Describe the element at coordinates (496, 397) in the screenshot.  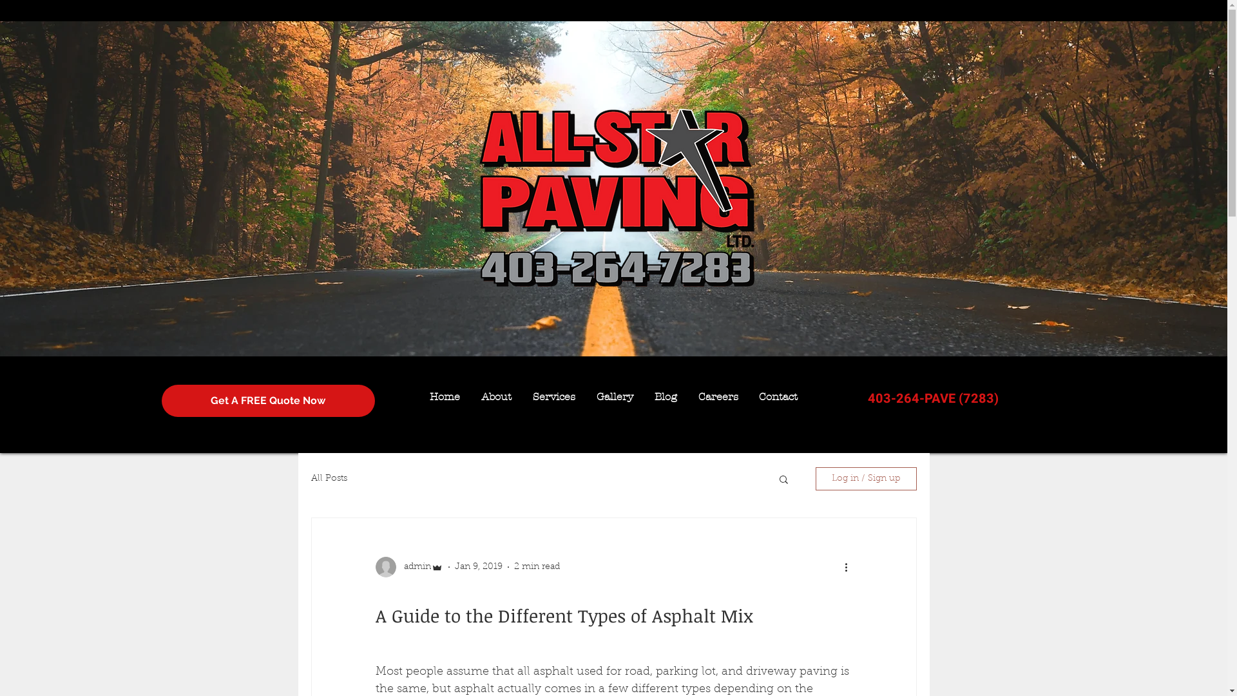
I see `About` at that location.